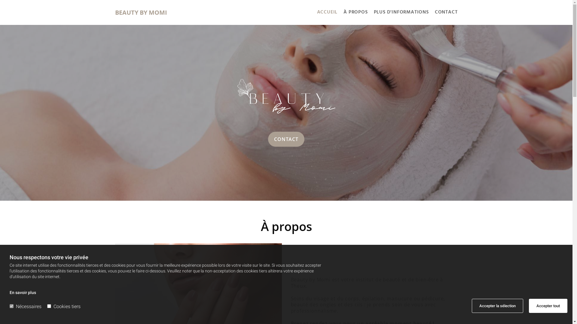  Describe the element at coordinates (548, 306) in the screenshot. I see `Accepter tout` at that location.